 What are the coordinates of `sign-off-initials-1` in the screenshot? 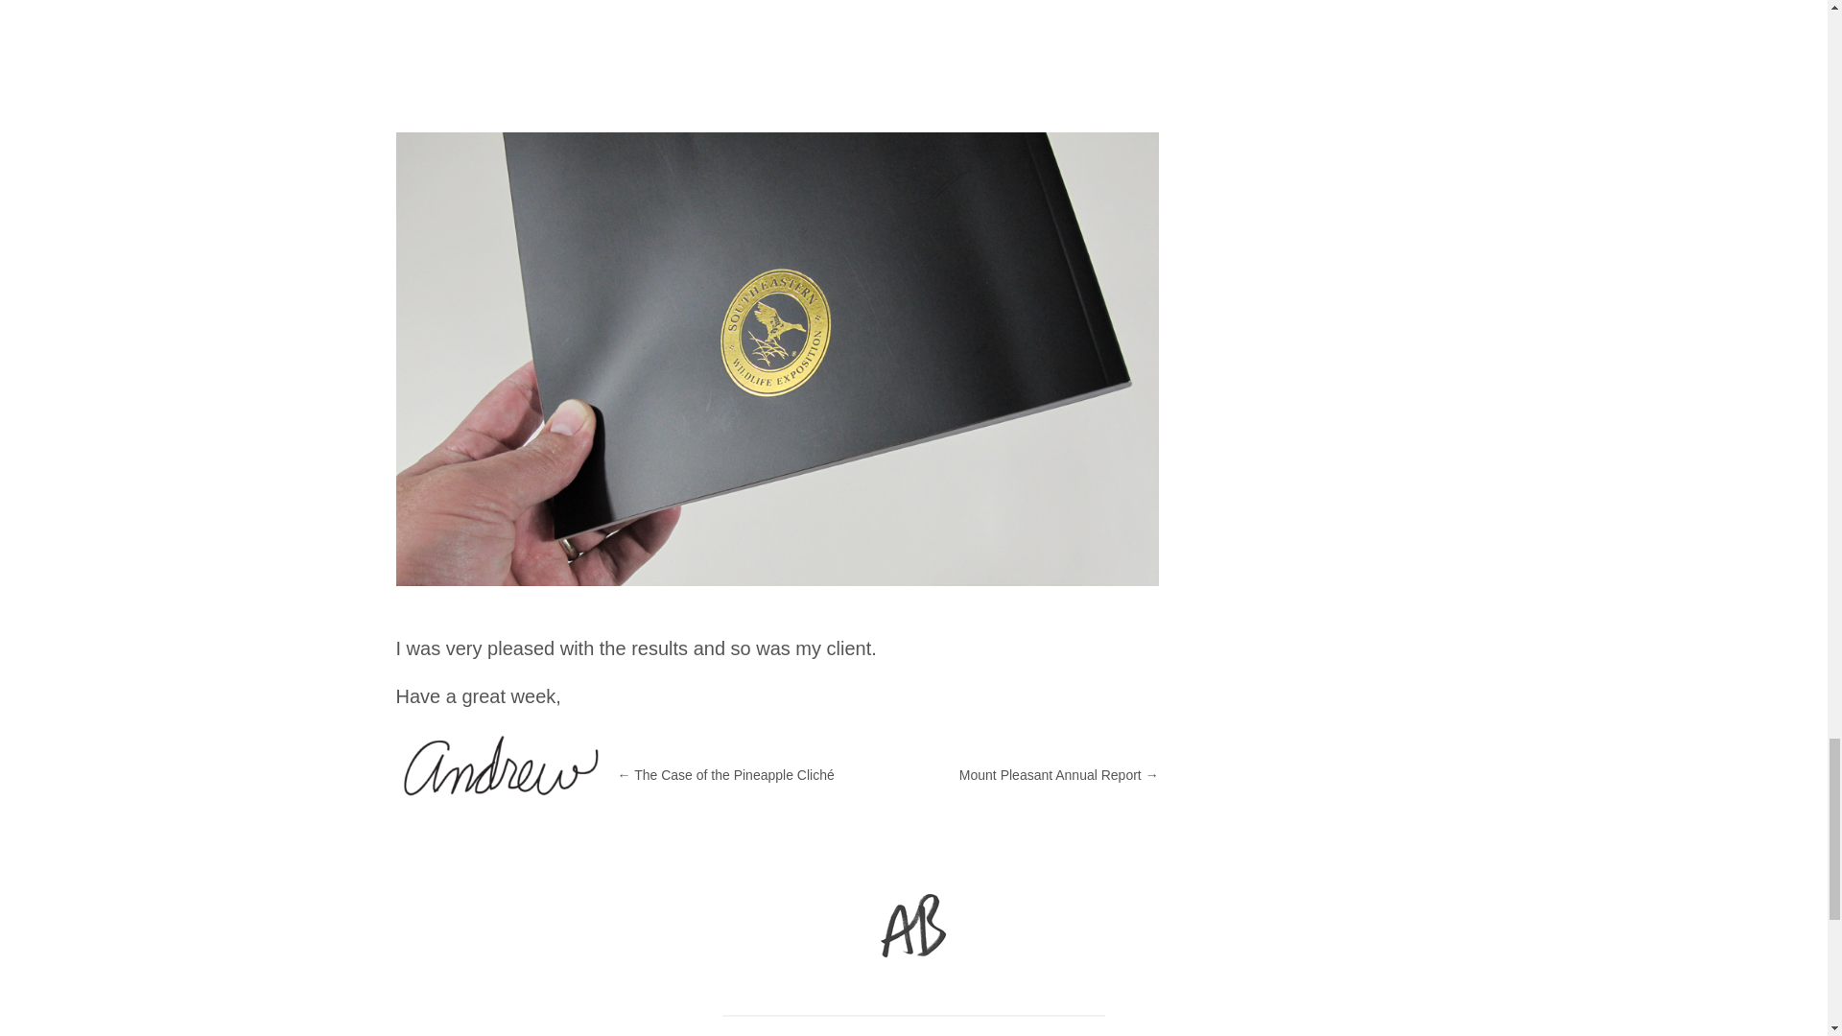 It's located at (913, 927).